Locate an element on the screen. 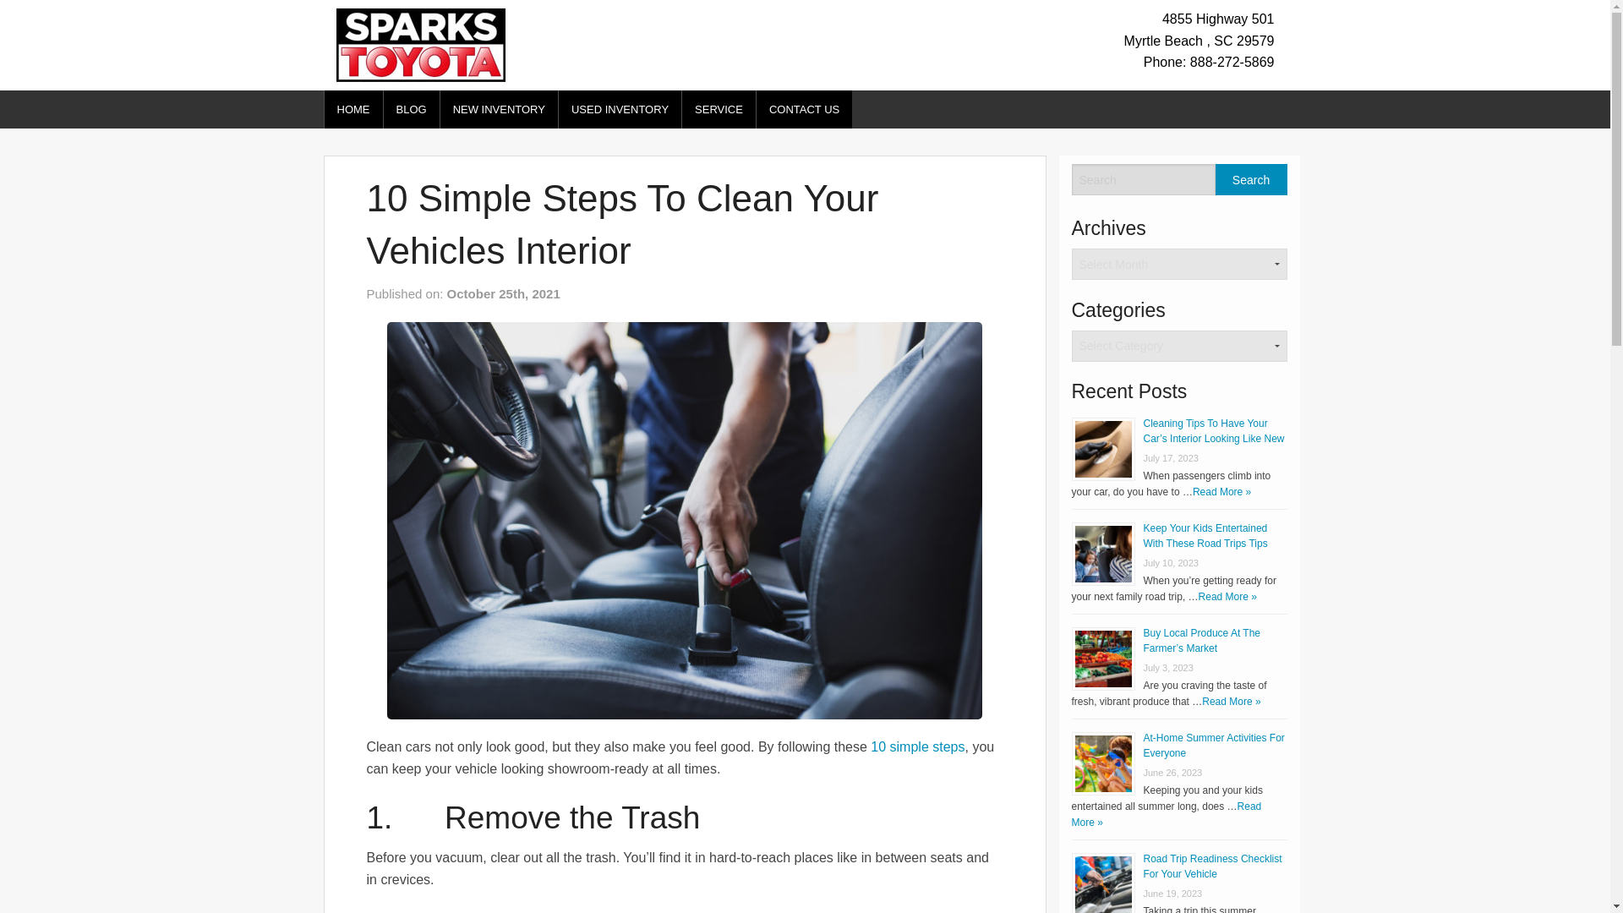  SERVICE is located at coordinates (719, 109).